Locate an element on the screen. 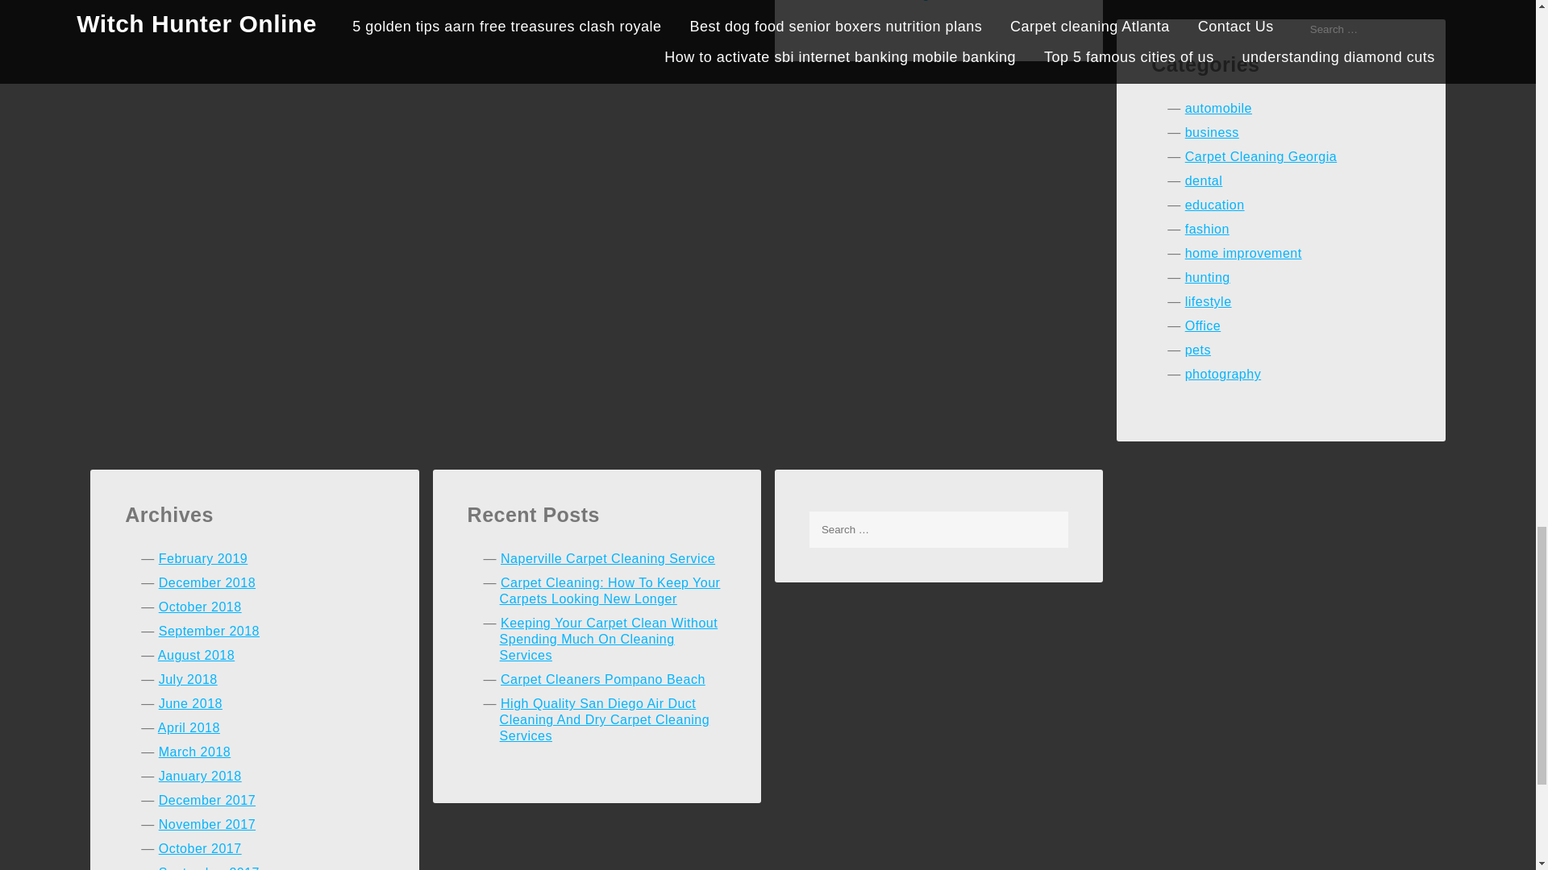  pets is located at coordinates (1198, 350).